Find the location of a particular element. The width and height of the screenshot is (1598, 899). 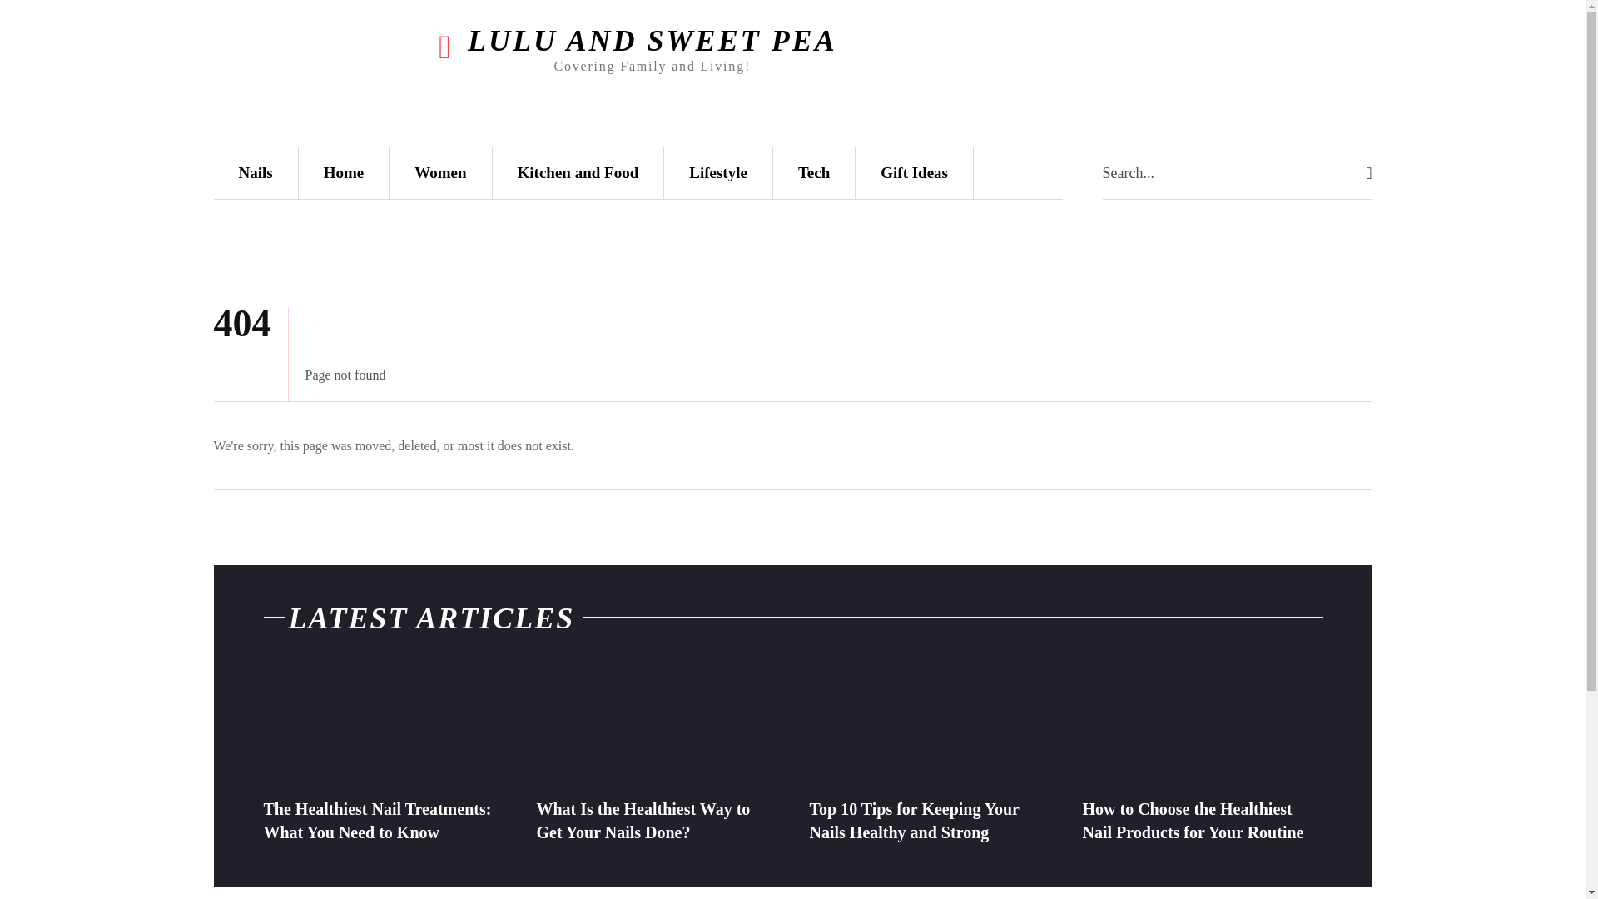

Tech is located at coordinates (814, 172).